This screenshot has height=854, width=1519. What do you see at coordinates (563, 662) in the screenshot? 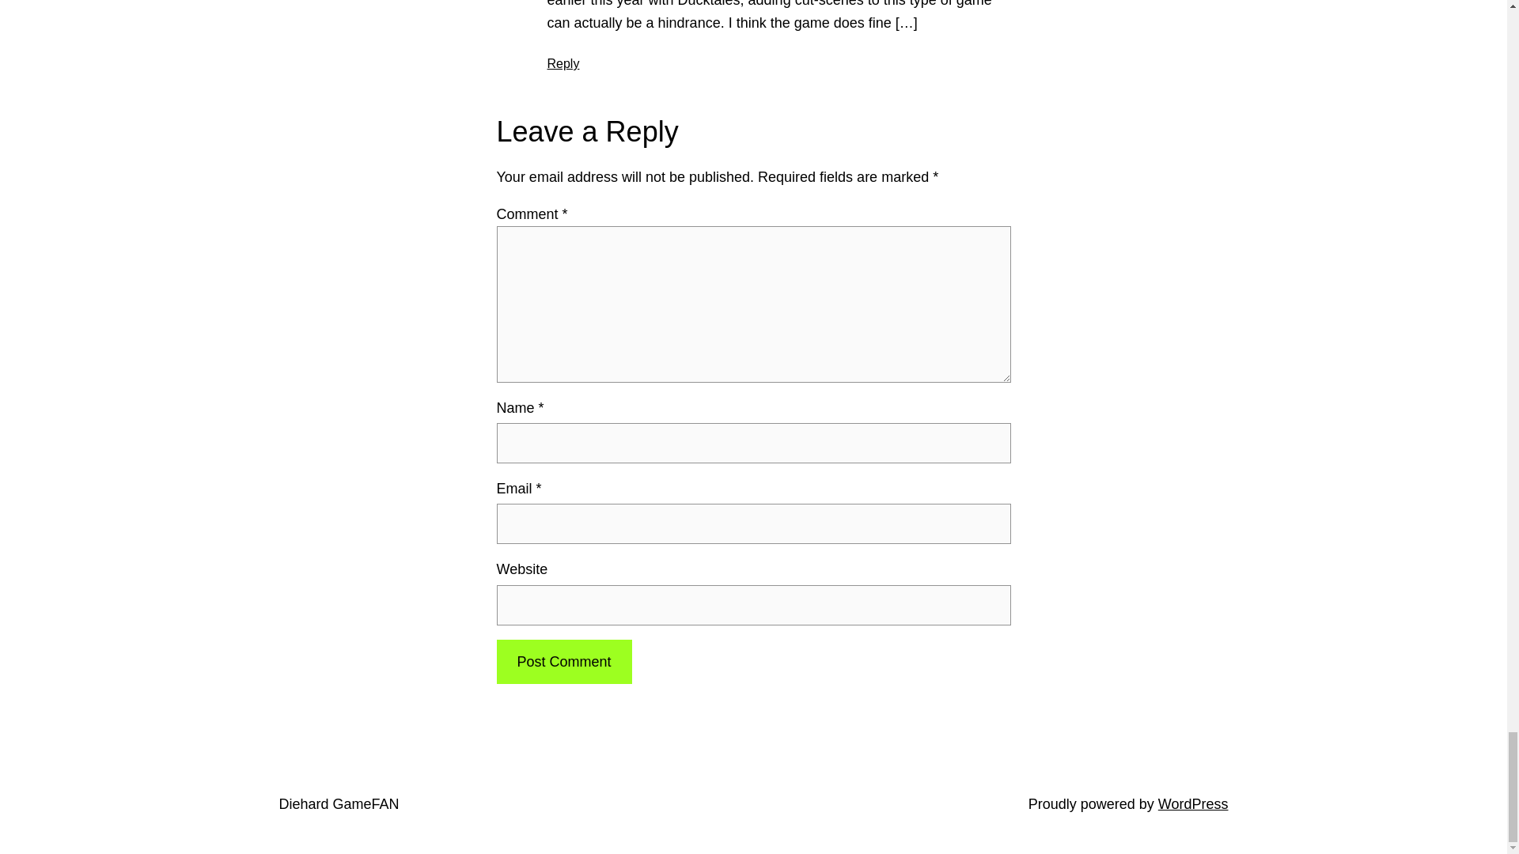
I see `Post Comment` at bounding box center [563, 662].